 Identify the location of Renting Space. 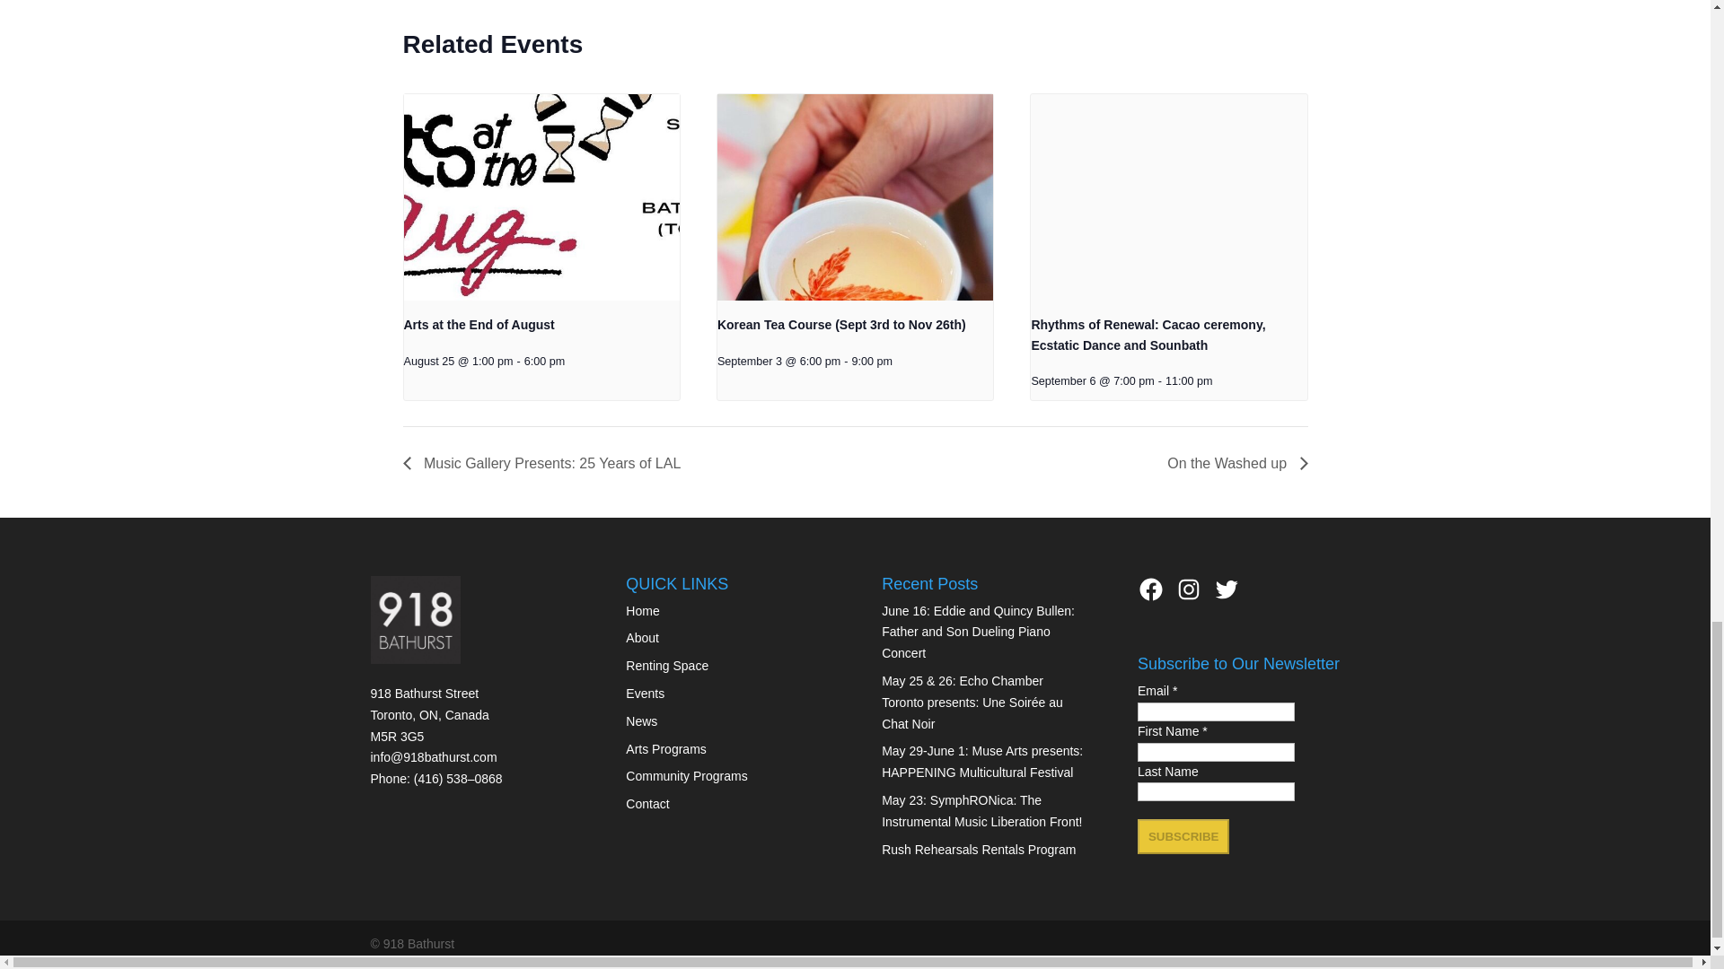
(666, 666).